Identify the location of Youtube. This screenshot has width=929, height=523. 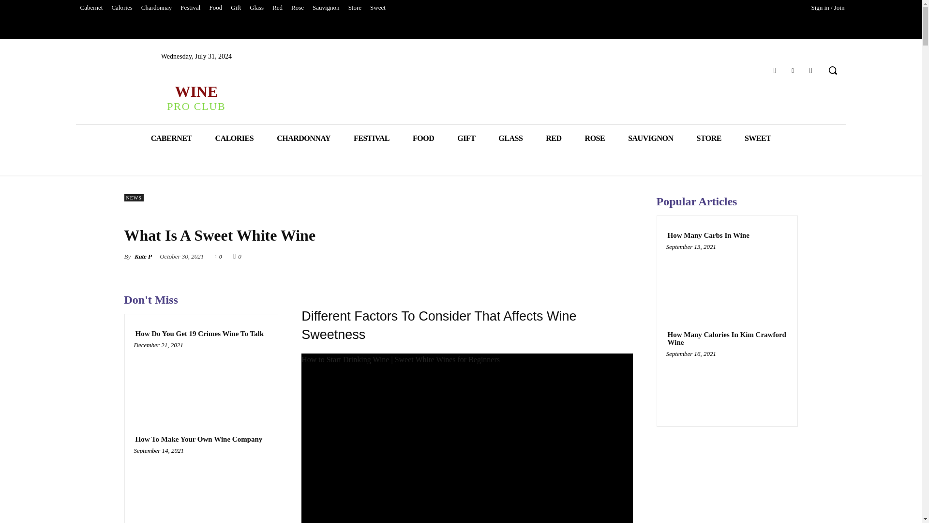
(811, 70).